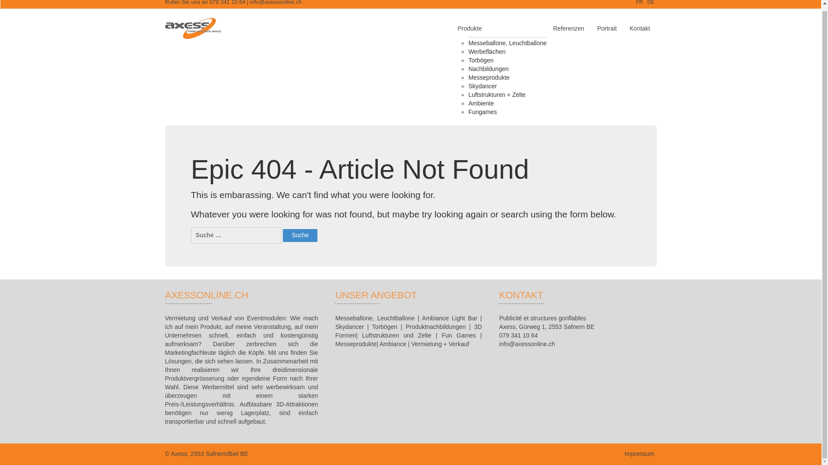 Image resolution: width=828 pixels, height=465 pixels. Describe the element at coordinates (639, 3) in the screenshot. I see `FR` at that location.